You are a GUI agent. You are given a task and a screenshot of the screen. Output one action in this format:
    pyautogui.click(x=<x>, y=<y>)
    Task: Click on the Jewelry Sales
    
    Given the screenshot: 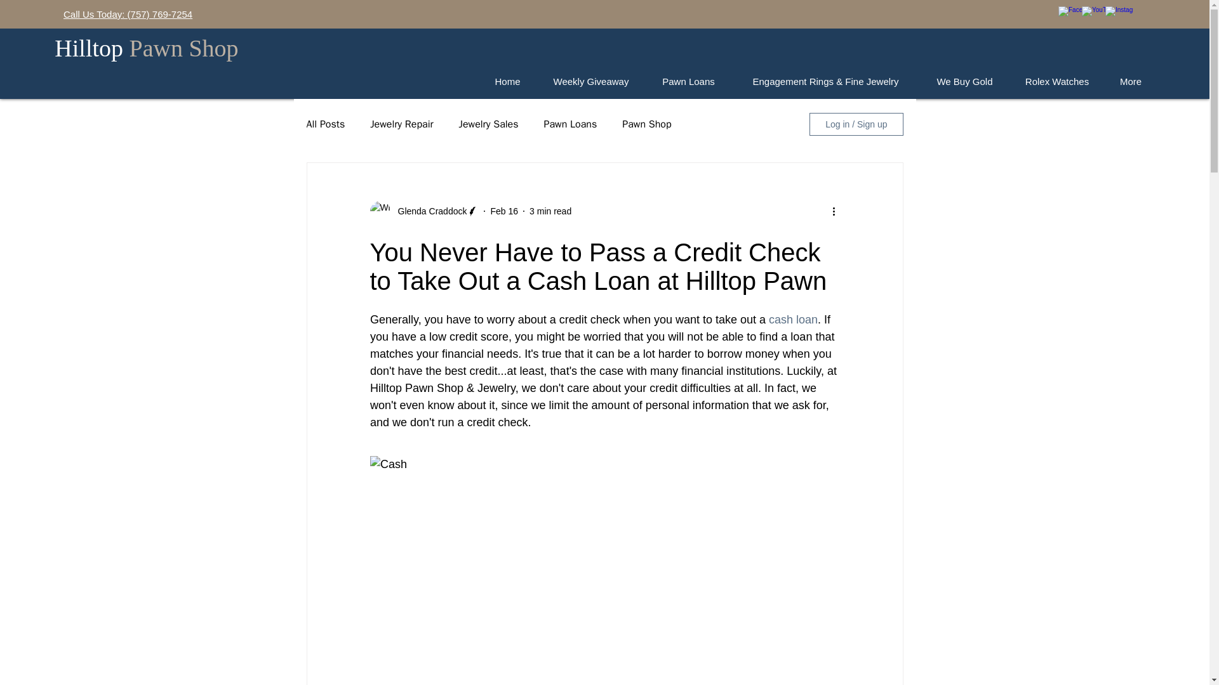 What is the action you would take?
    pyautogui.click(x=489, y=124)
    